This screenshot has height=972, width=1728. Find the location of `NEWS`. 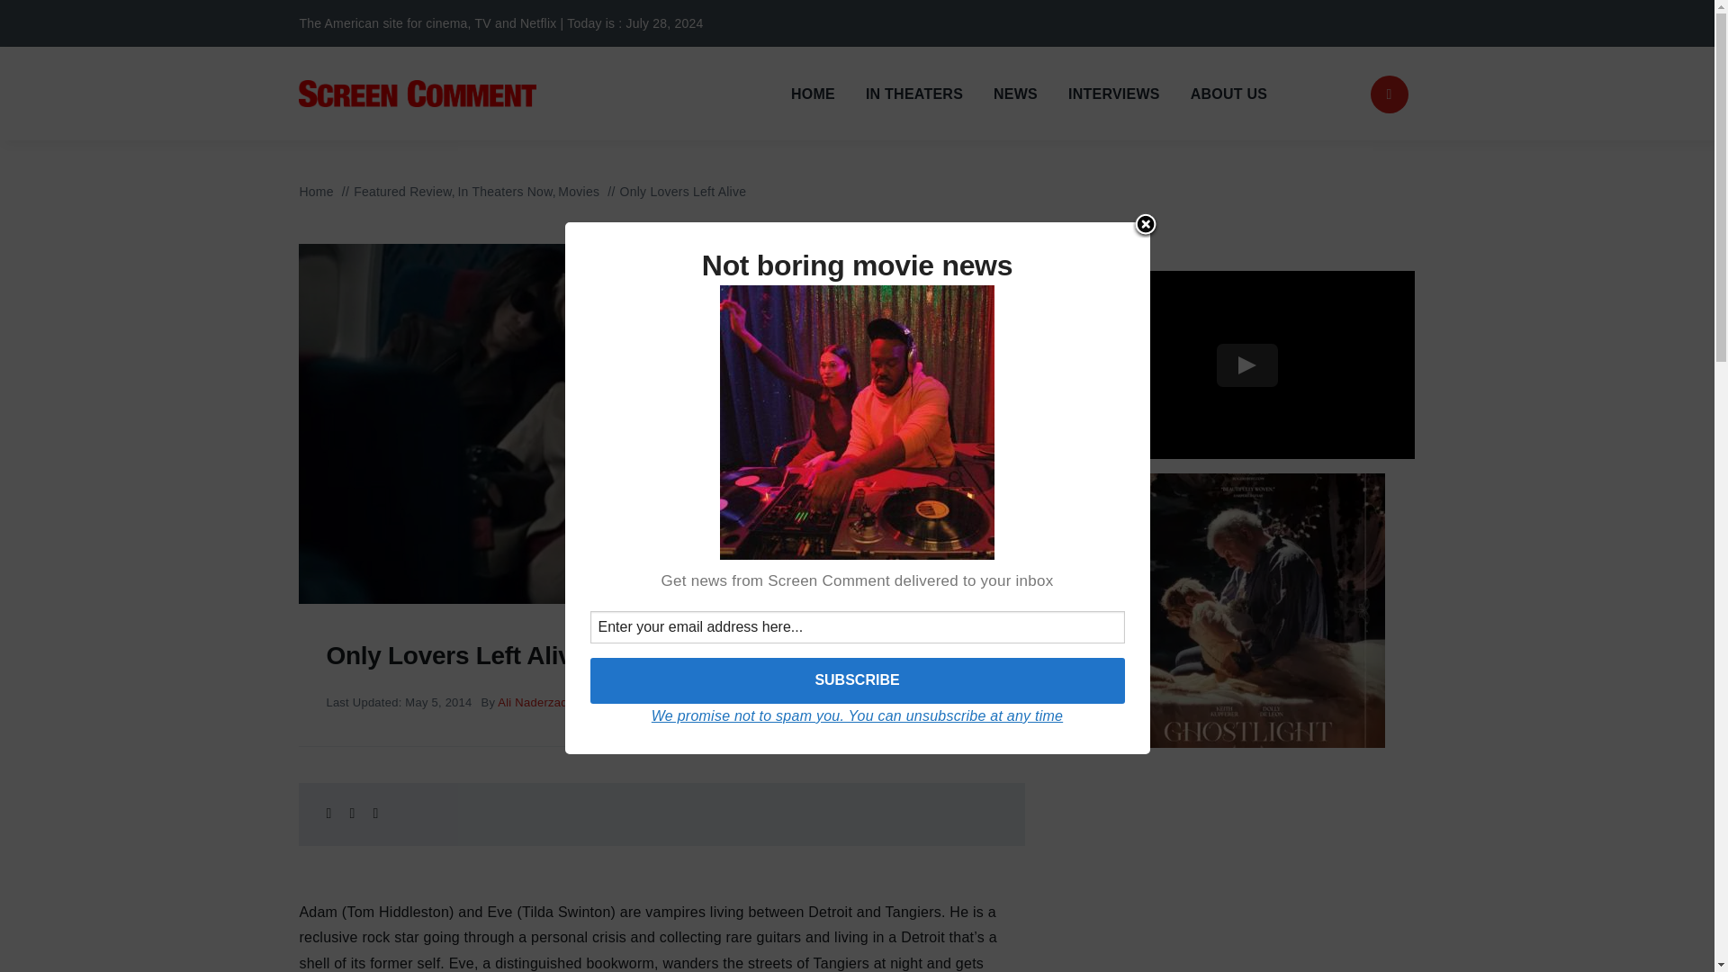

NEWS is located at coordinates (1015, 94).